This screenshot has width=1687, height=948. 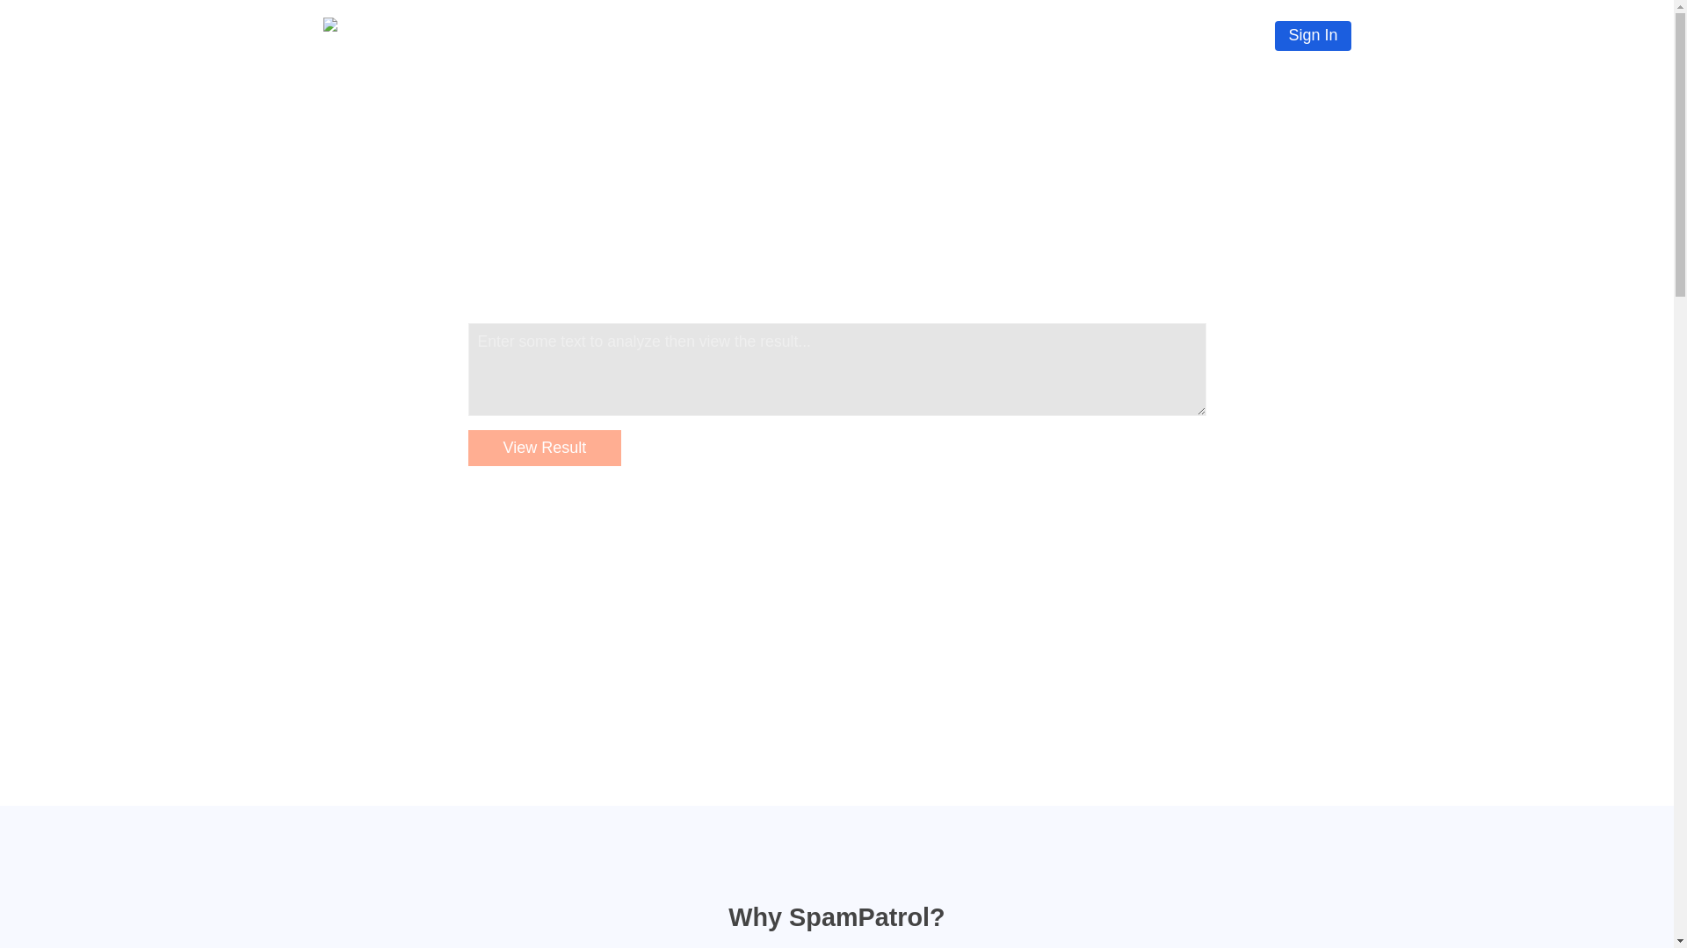 I want to click on Sign In, so click(x=1313, y=35).